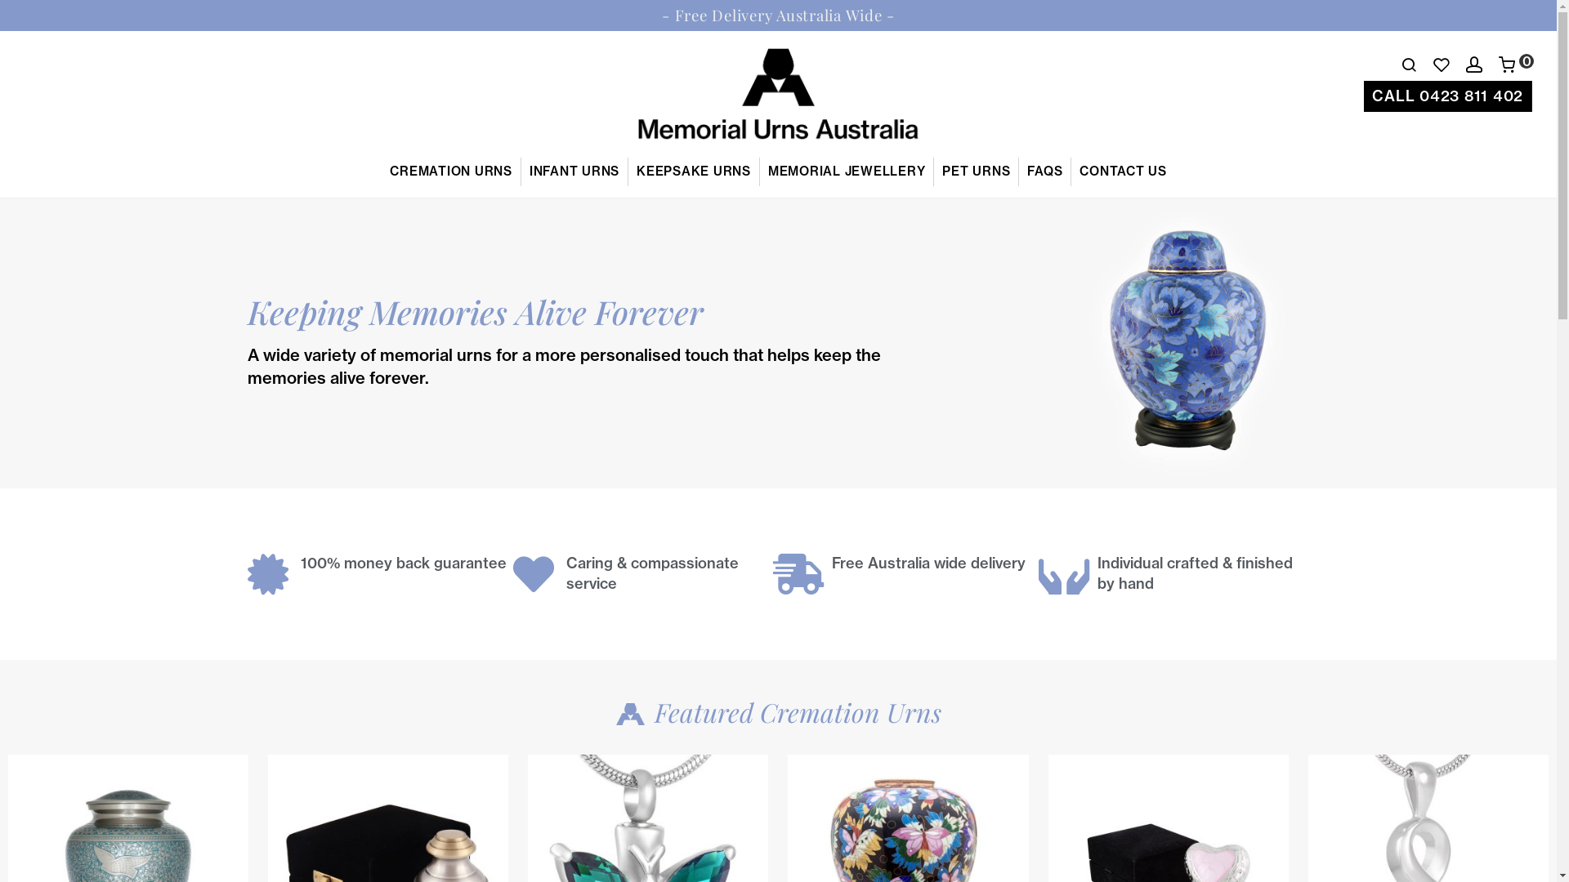 This screenshot has width=1569, height=882. Describe the element at coordinates (1517, 65) in the screenshot. I see `0` at that location.